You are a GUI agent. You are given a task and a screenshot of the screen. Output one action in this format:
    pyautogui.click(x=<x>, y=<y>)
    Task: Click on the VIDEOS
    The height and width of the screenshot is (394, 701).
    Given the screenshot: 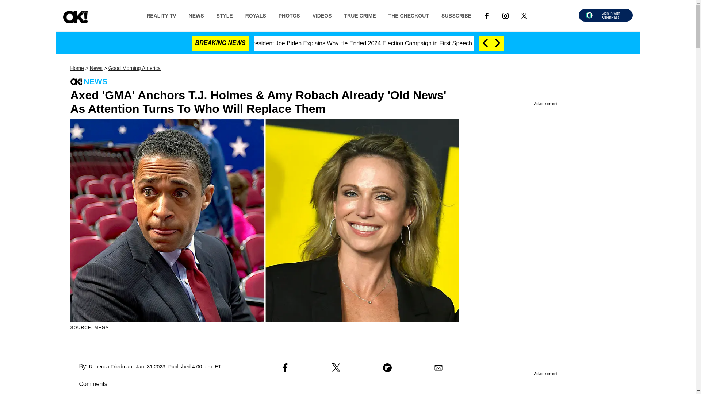 What is the action you would take?
    pyautogui.click(x=322, y=15)
    